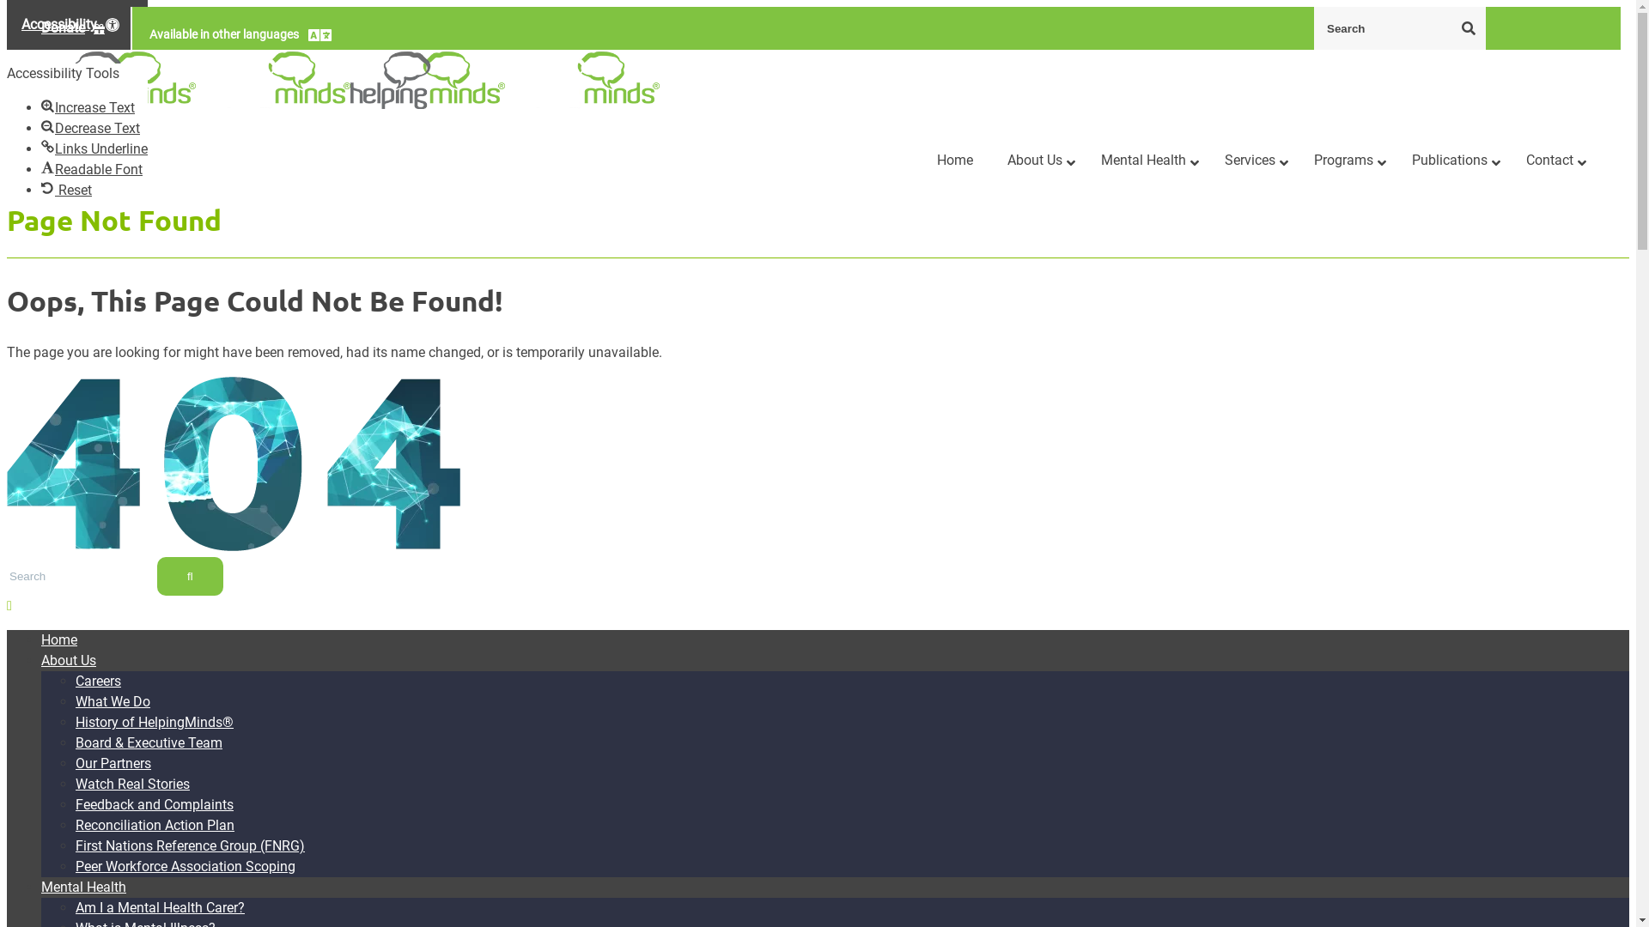  I want to click on Decrease TextDecrease Text, so click(91, 129).